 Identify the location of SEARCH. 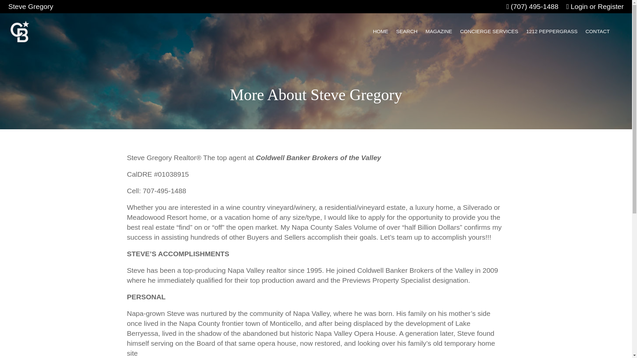
(407, 31).